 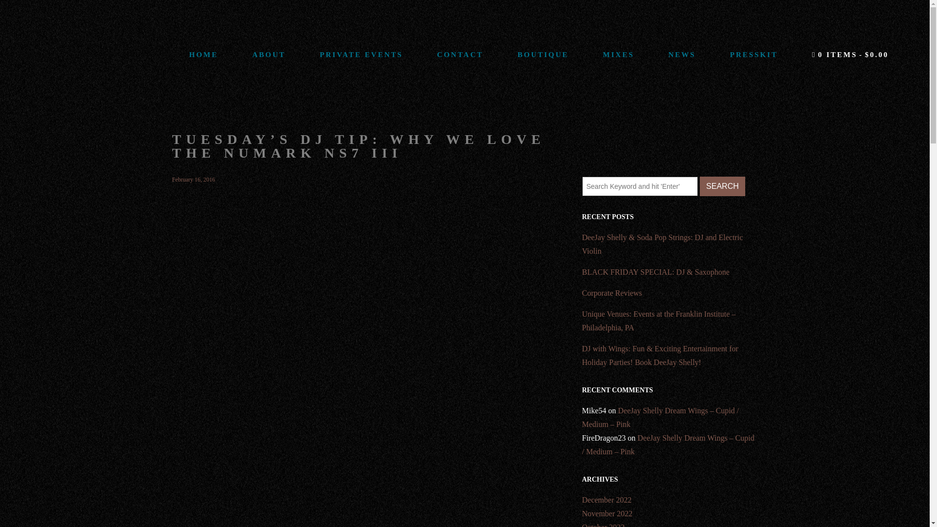 I want to click on CONTACT, so click(x=461, y=55).